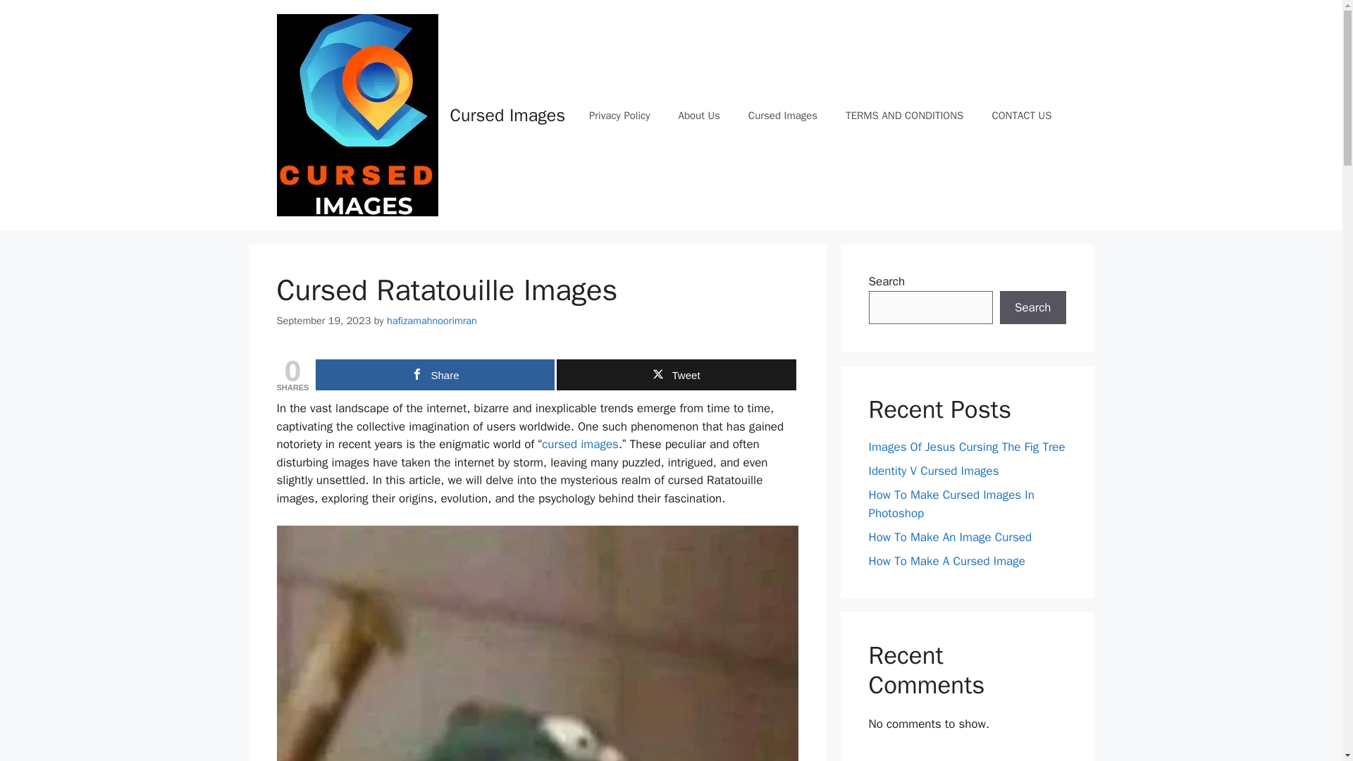  Describe the element at coordinates (904, 116) in the screenshot. I see `TERMS AND CONDITIONS` at that location.